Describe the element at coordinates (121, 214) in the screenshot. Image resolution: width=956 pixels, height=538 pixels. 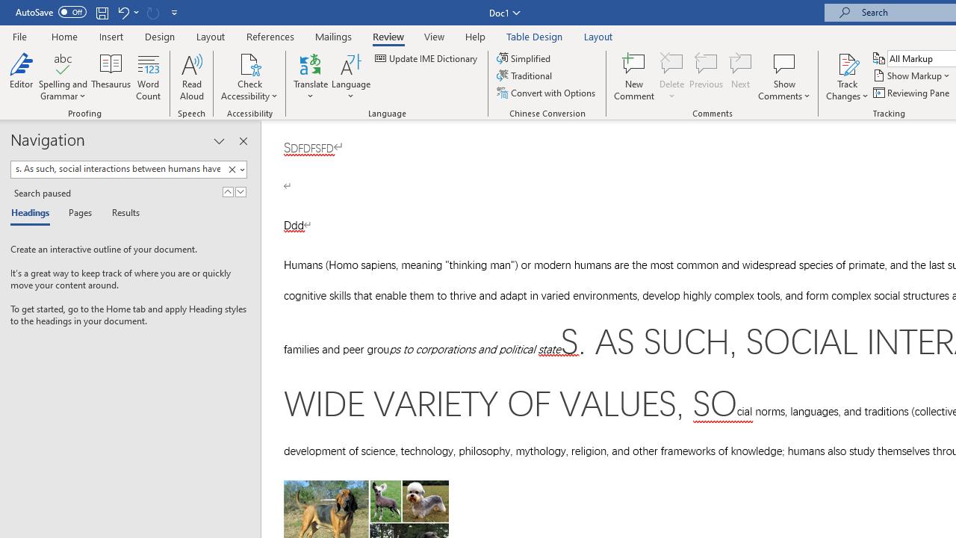
I see `Results` at that location.